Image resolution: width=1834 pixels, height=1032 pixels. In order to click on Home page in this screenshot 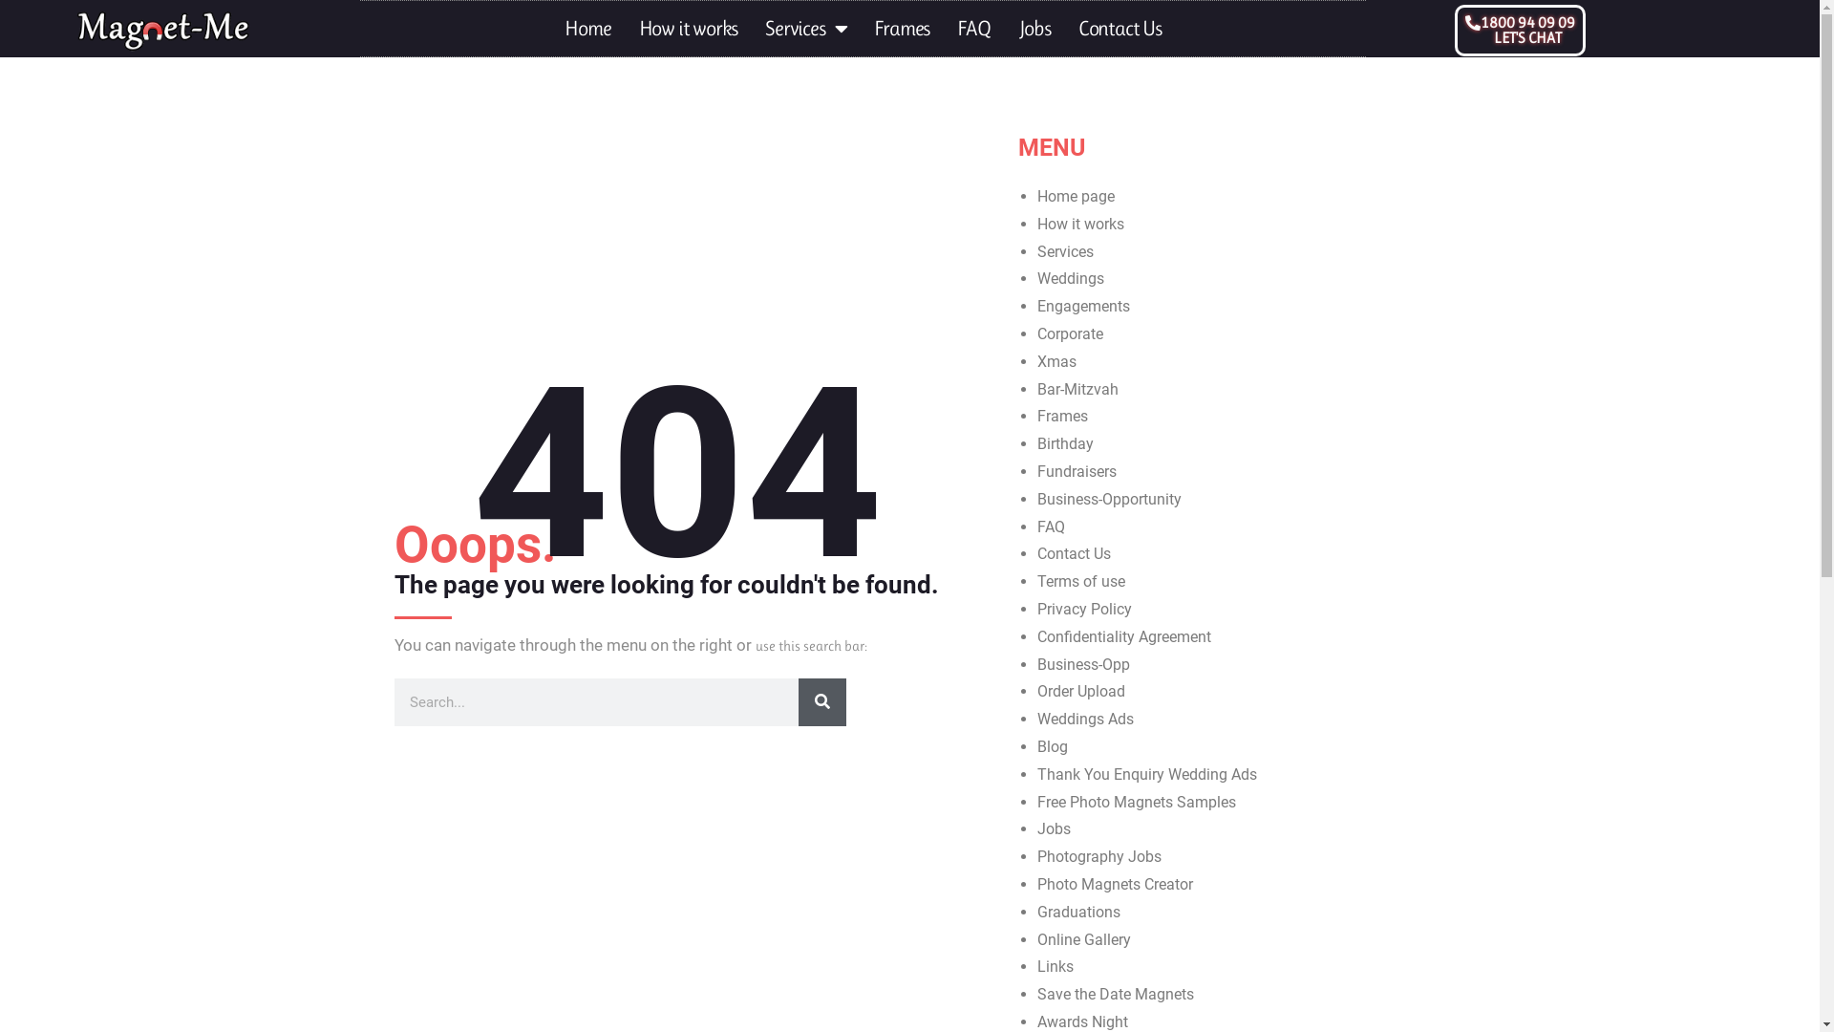, I will do `click(1076, 197)`.